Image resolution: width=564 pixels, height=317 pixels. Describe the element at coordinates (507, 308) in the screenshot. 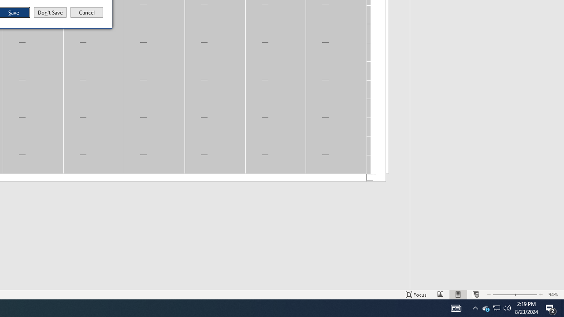

I see `Q2790: 100%` at that location.